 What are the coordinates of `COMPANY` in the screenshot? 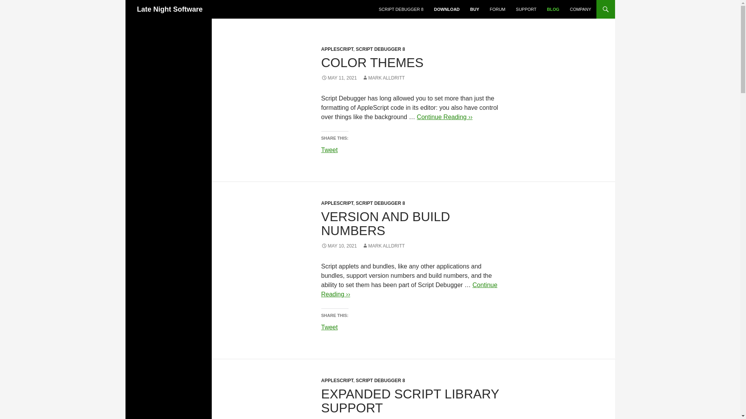 It's located at (580, 9).